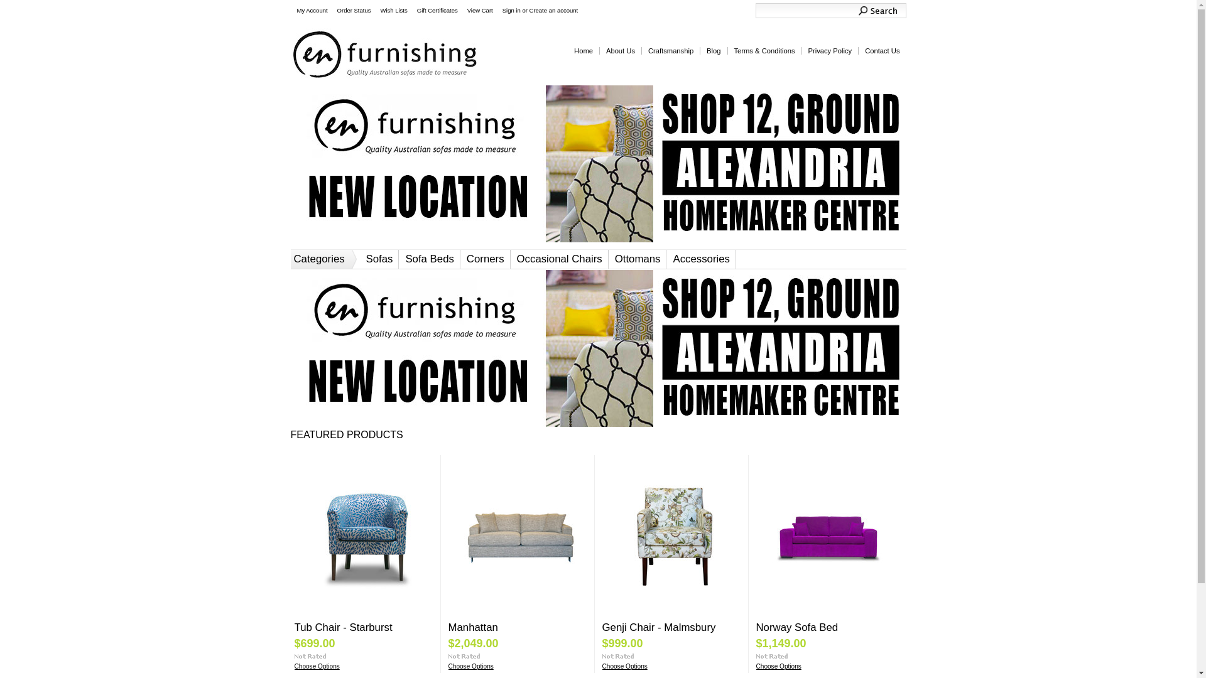 The image size is (1206, 678). What do you see at coordinates (343, 628) in the screenshot?
I see `Tub Chair - Starburst` at bounding box center [343, 628].